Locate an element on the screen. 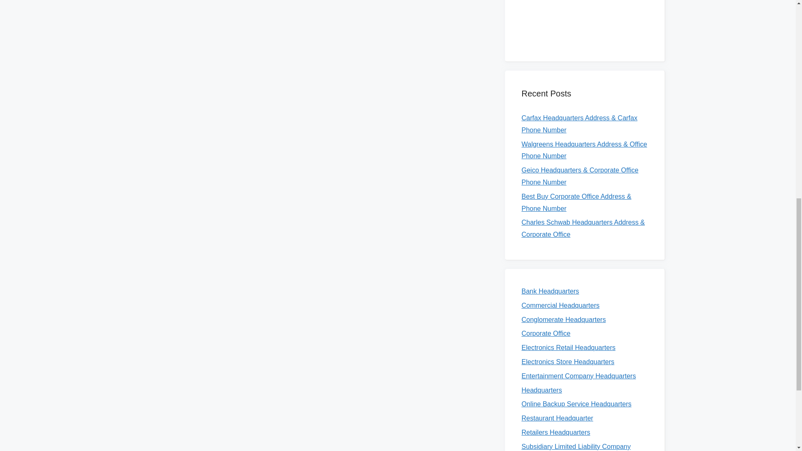  Bank Headquarters is located at coordinates (550, 291).